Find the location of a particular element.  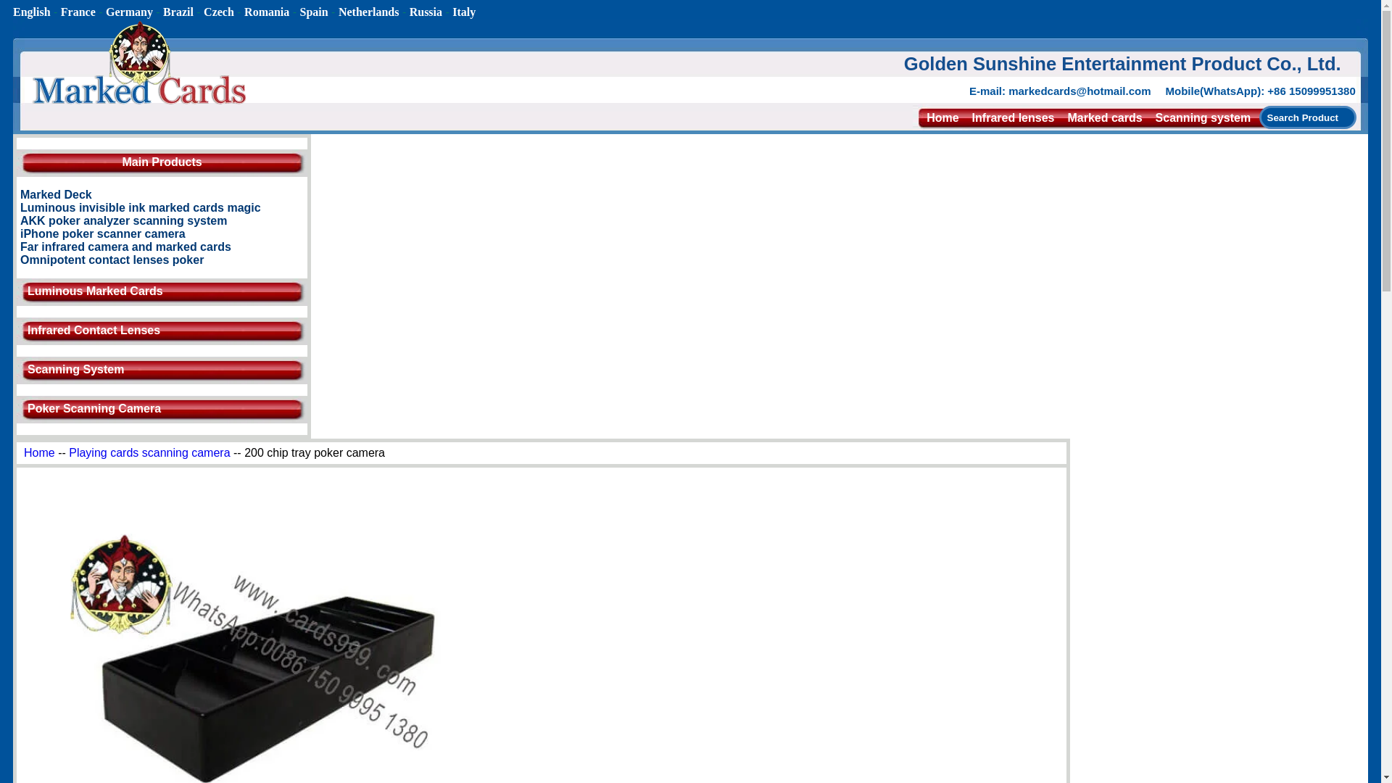

Russia is located at coordinates (426, 12).